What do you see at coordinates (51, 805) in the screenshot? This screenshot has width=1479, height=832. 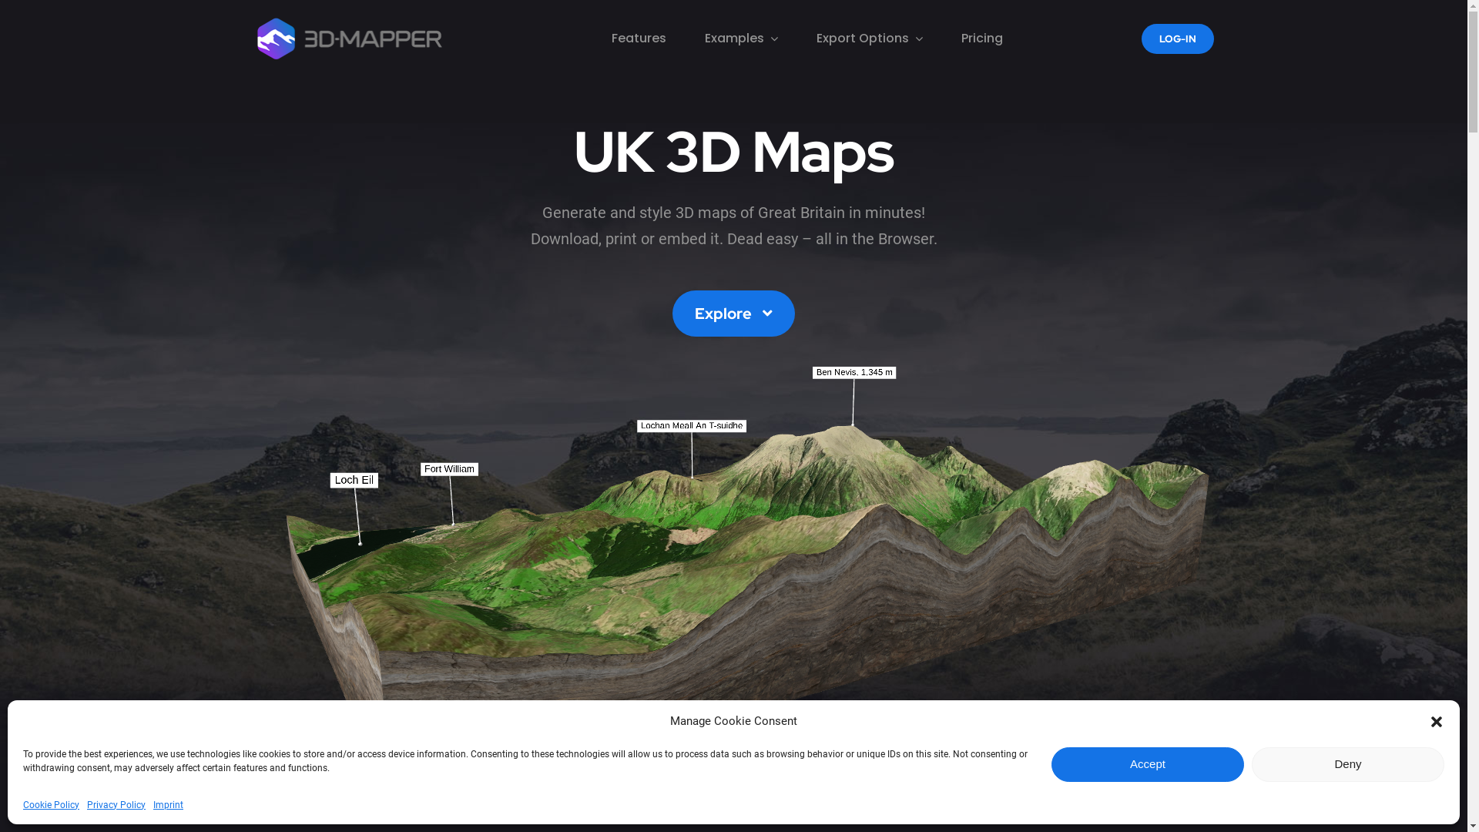 I see `Cookie Policy` at bounding box center [51, 805].